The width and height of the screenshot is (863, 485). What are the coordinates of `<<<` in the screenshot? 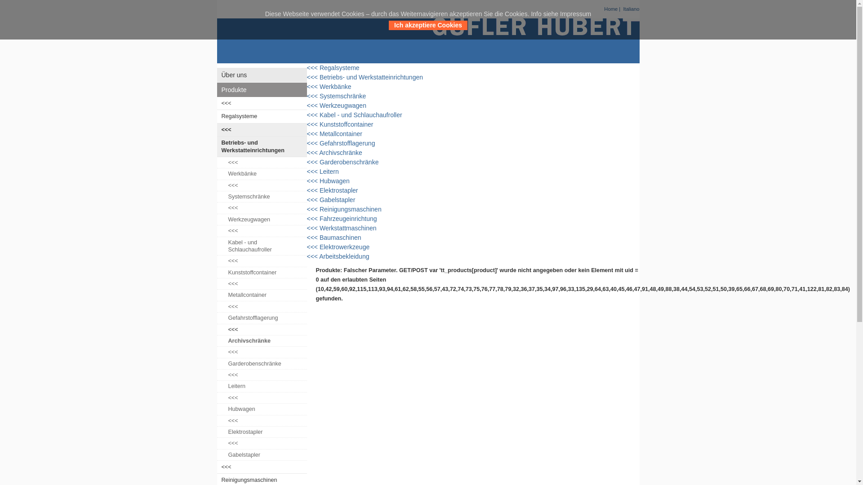 It's located at (262, 208).